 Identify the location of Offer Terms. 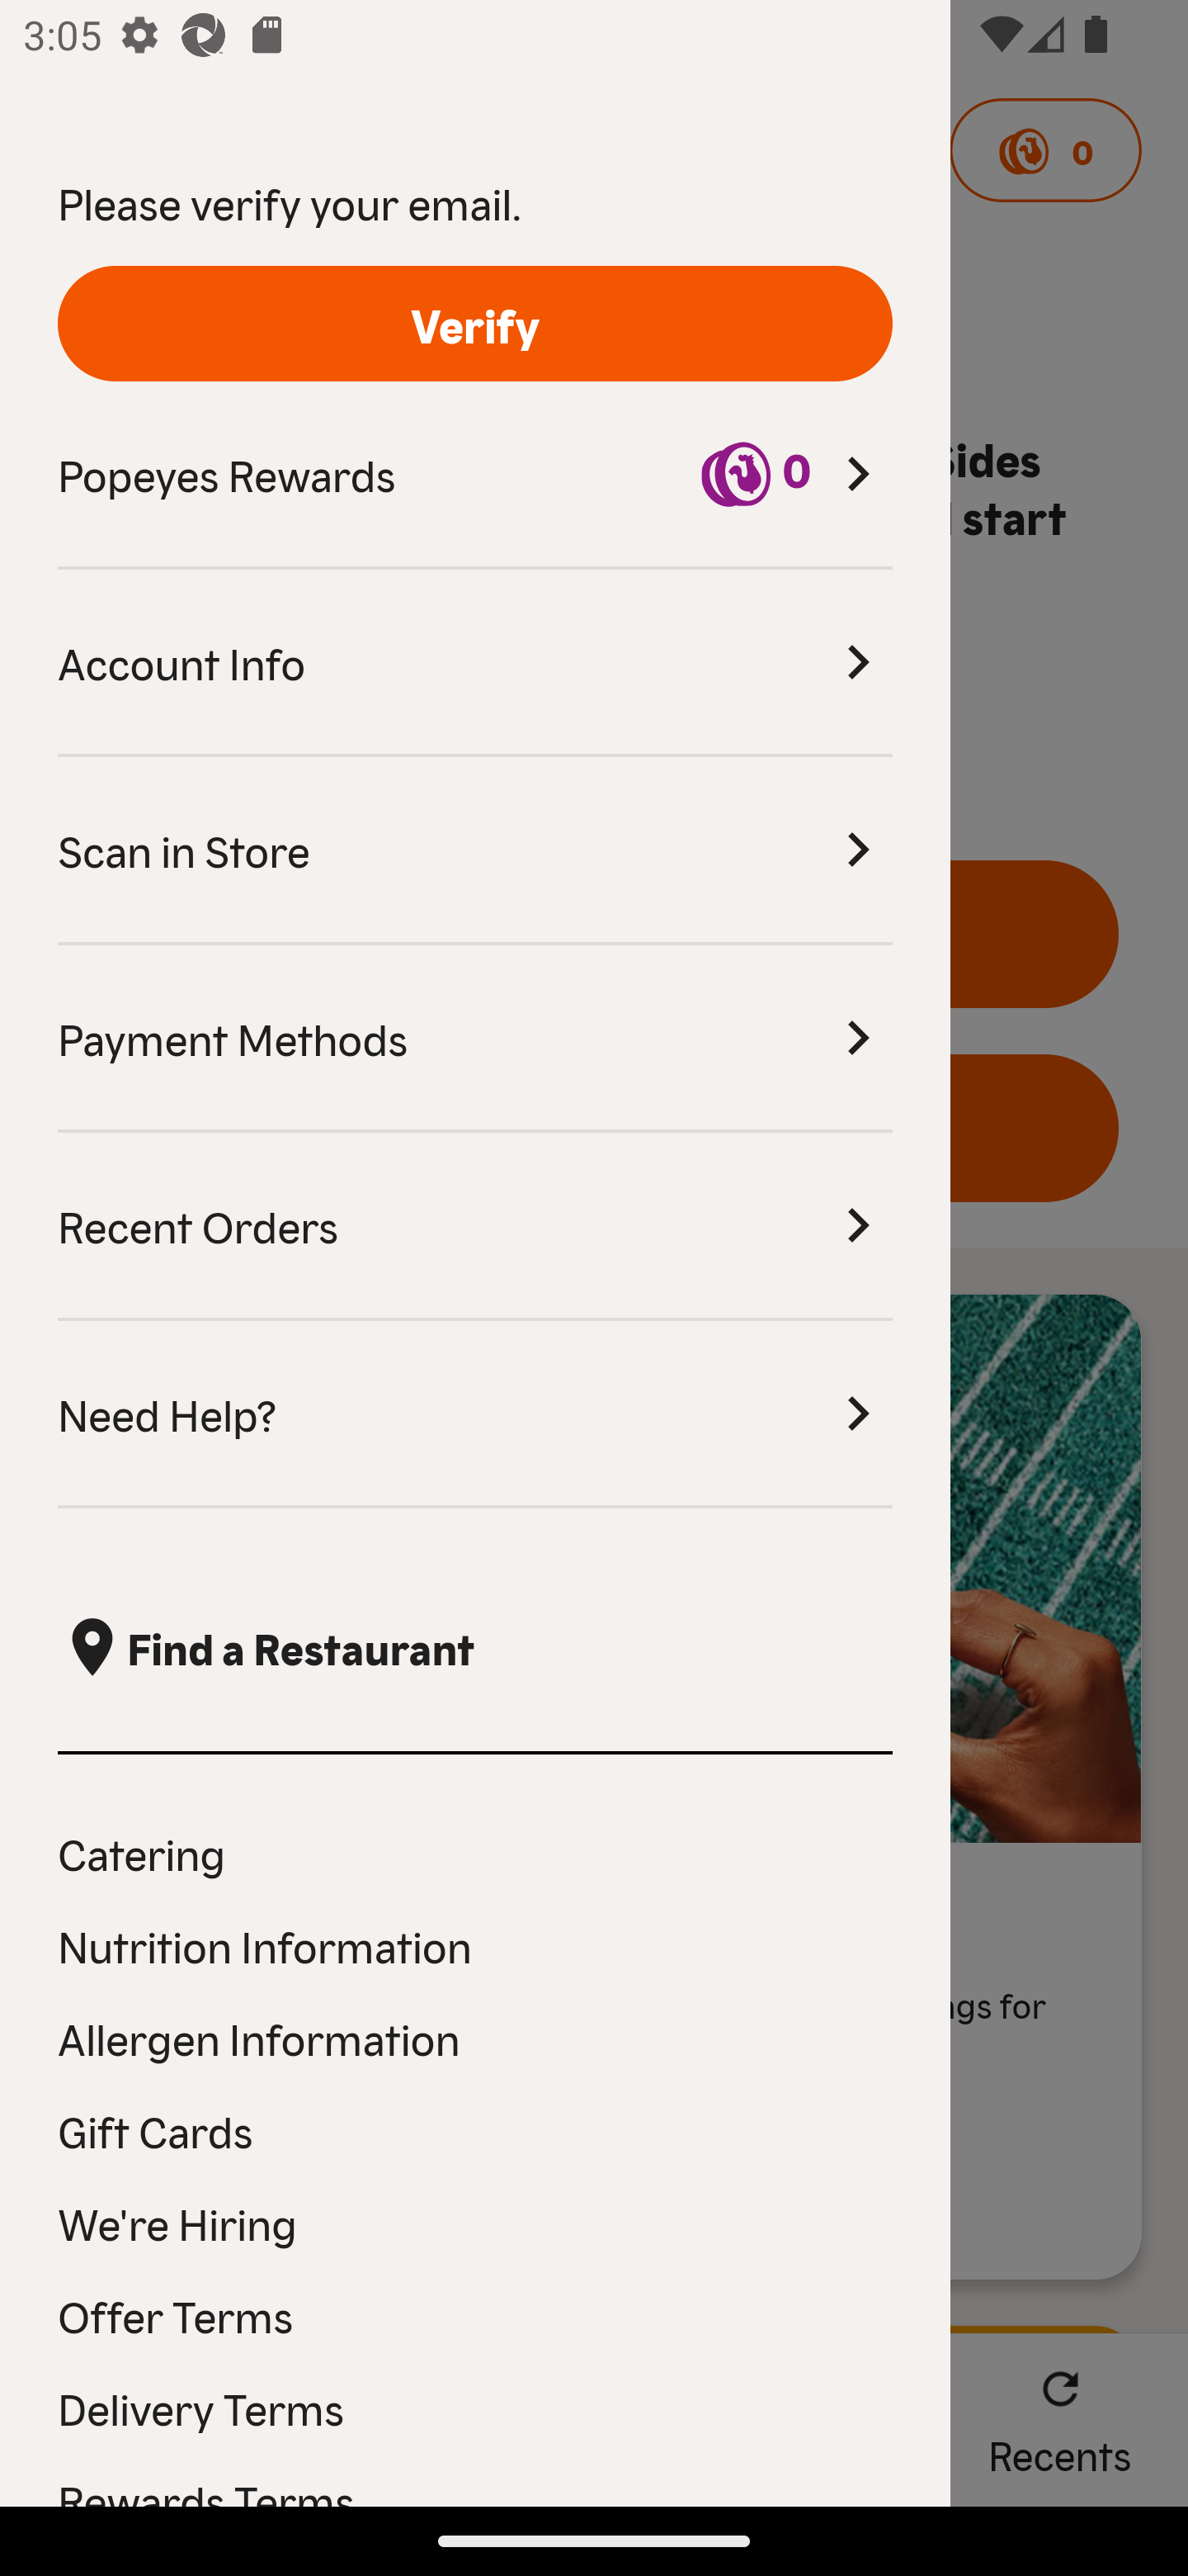
(475, 2315).